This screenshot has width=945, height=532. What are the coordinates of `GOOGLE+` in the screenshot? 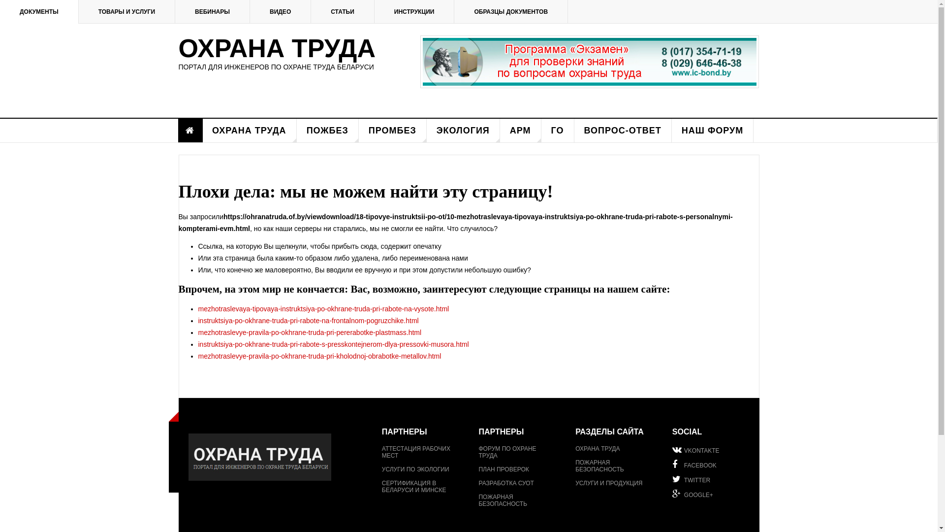 It's located at (711, 494).